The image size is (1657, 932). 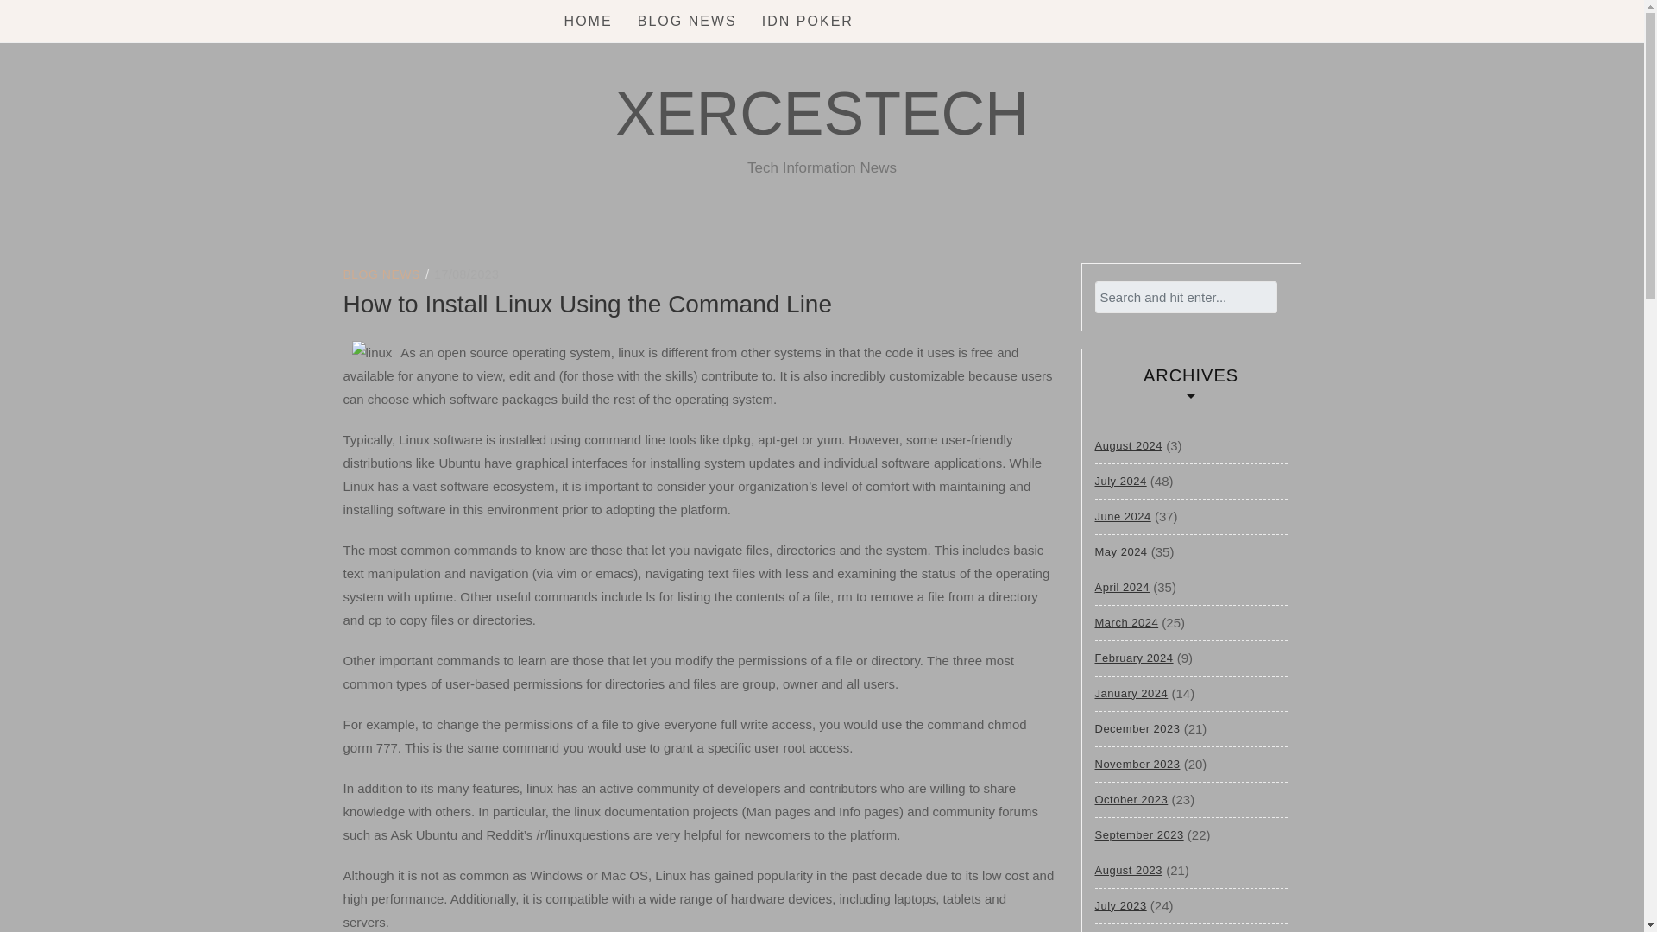 I want to click on June 2024, so click(x=1122, y=515).